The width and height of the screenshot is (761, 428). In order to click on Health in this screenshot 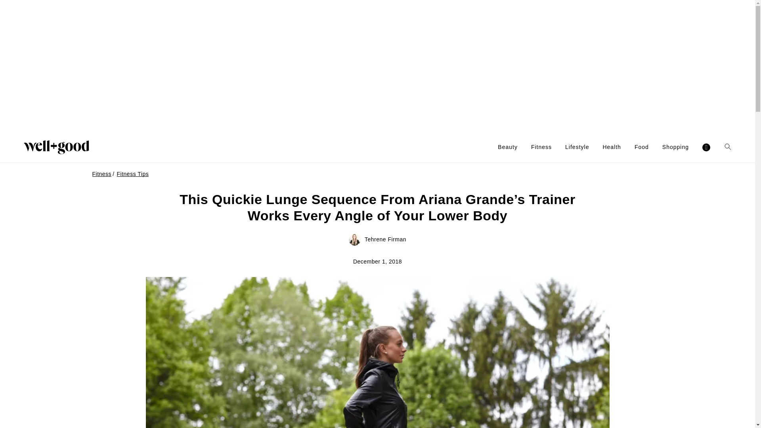, I will do `click(612, 147)`.